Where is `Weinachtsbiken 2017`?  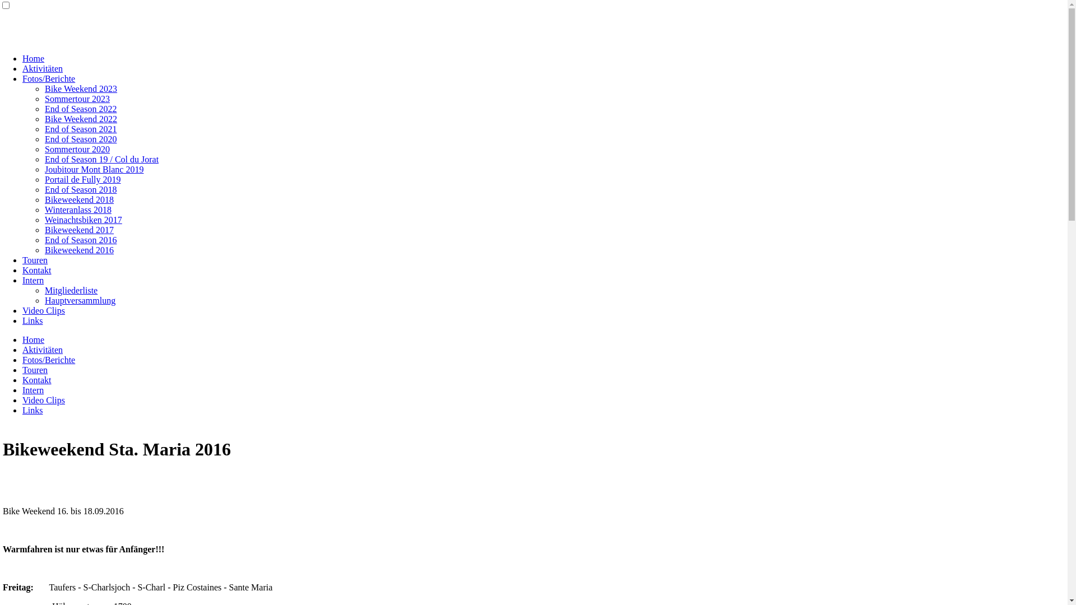
Weinachtsbiken 2017 is located at coordinates (84, 220).